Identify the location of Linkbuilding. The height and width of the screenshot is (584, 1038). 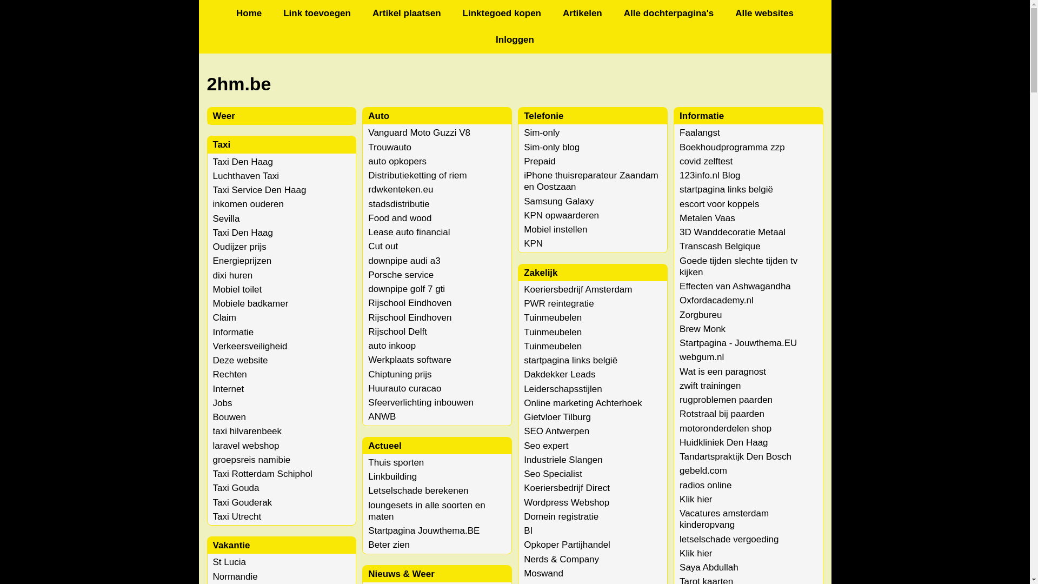
(392, 477).